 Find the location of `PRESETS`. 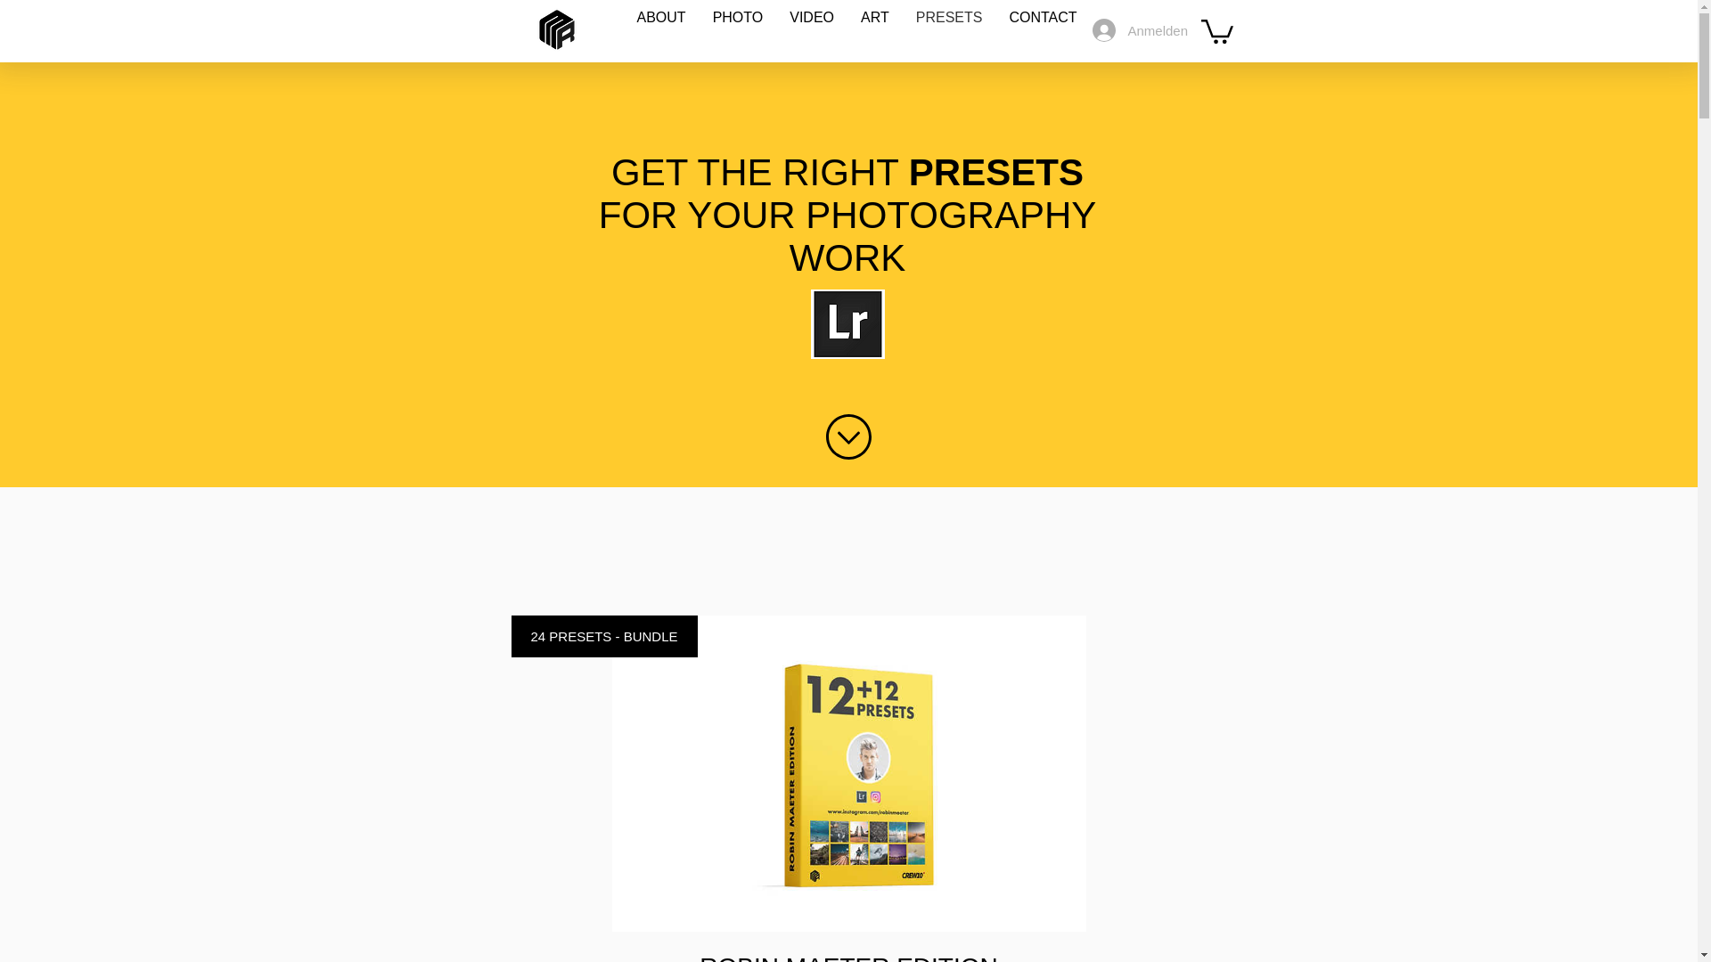

PRESETS is located at coordinates (949, 30).